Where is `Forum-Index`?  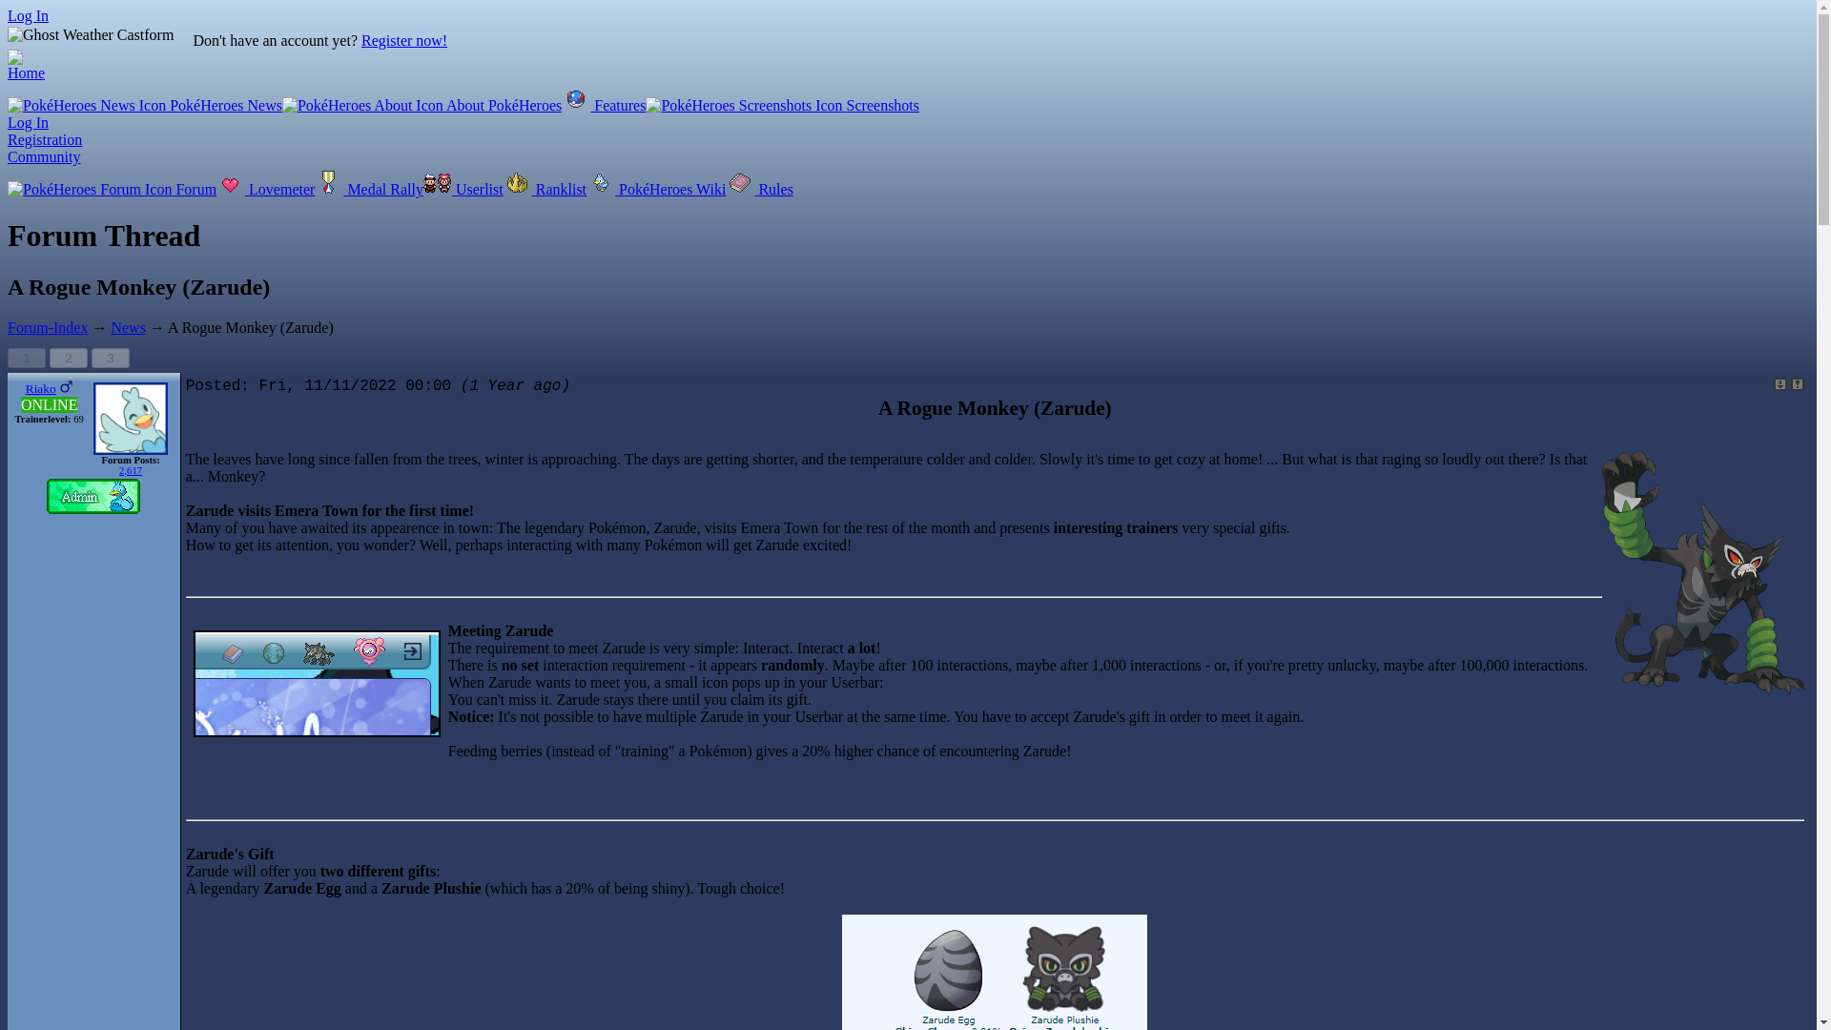
Forum-Index is located at coordinates (48, 327).